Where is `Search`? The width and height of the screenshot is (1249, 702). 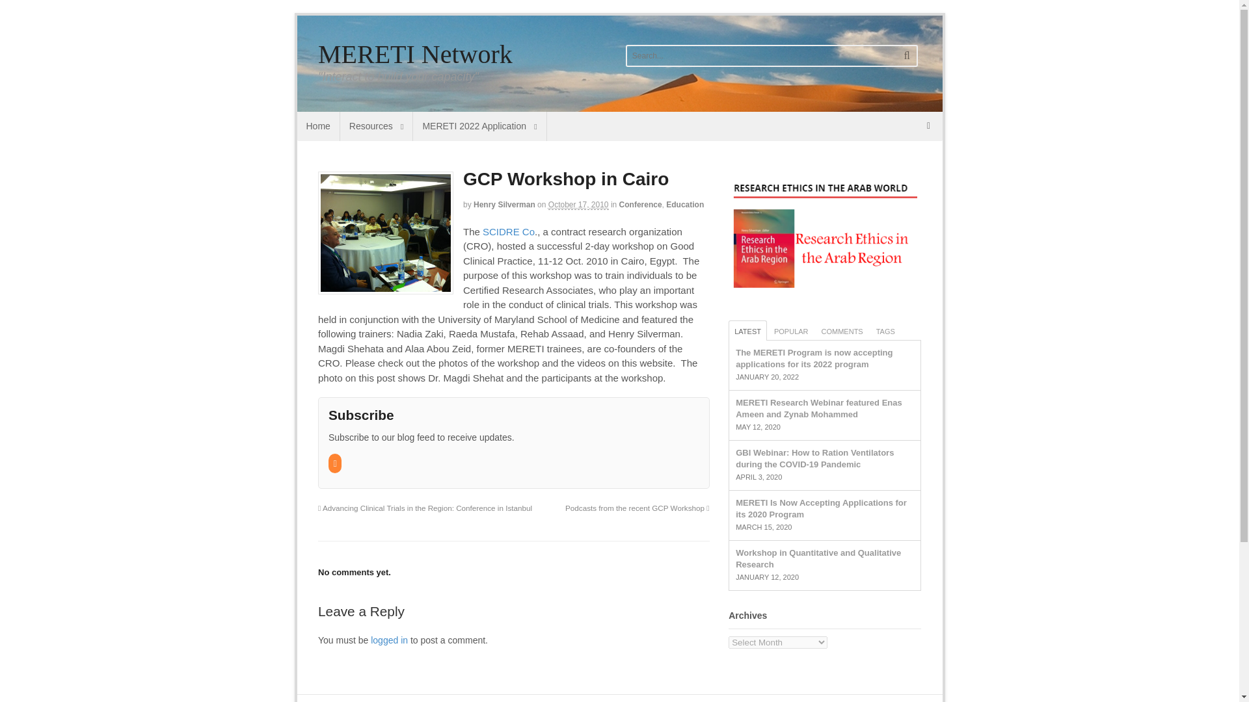
Search is located at coordinates (907, 56).